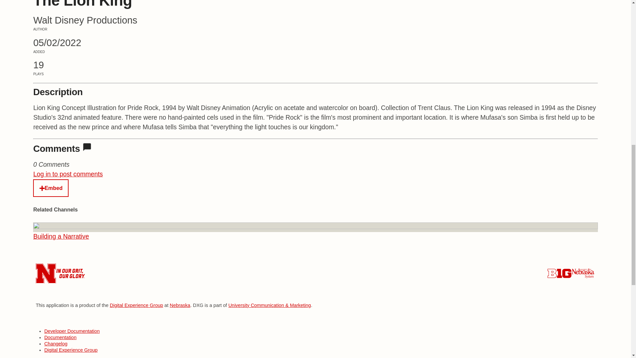  Describe the element at coordinates (68, 174) in the screenshot. I see `Log in to post comments` at that location.